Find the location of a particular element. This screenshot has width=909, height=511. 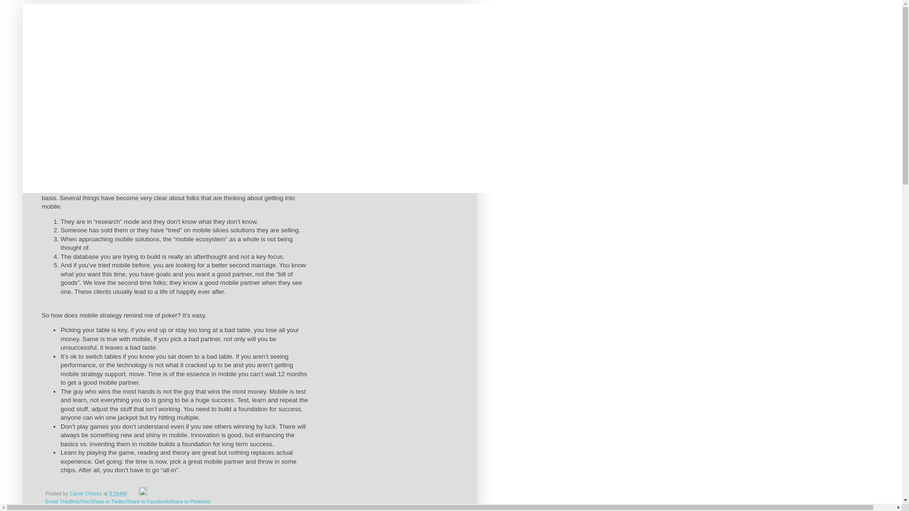

Email Post is located at coordinates (134, 493).